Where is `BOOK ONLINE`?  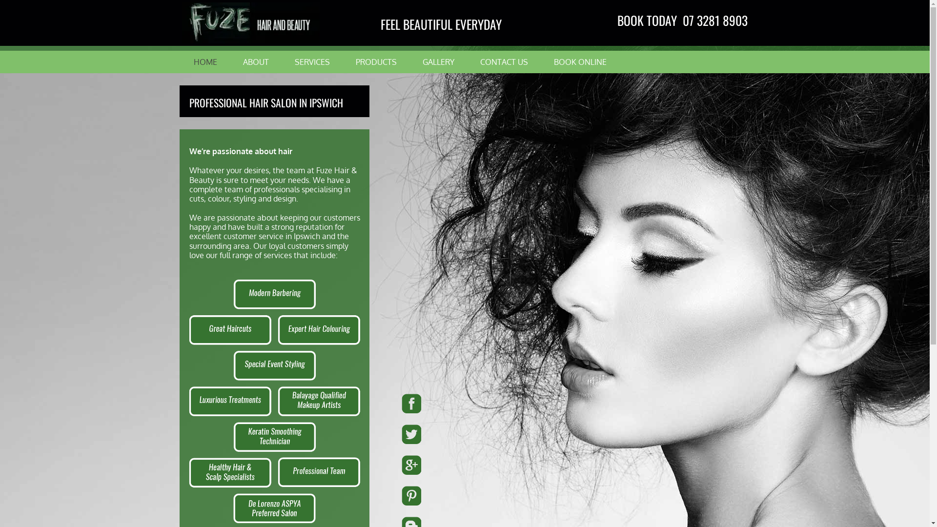
BOOK ONLINE is located at coordinates (580, 62).